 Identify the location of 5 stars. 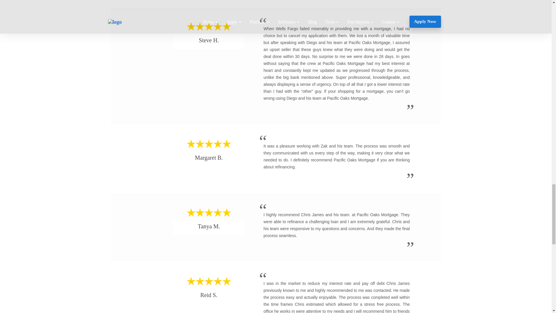
(209, 213).